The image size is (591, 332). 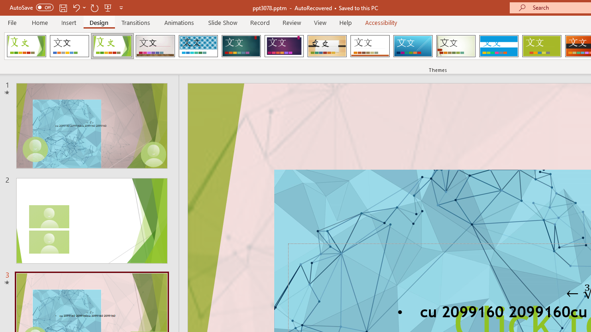 I want to click on Ion Boardroom, so click(x=284, y=46).